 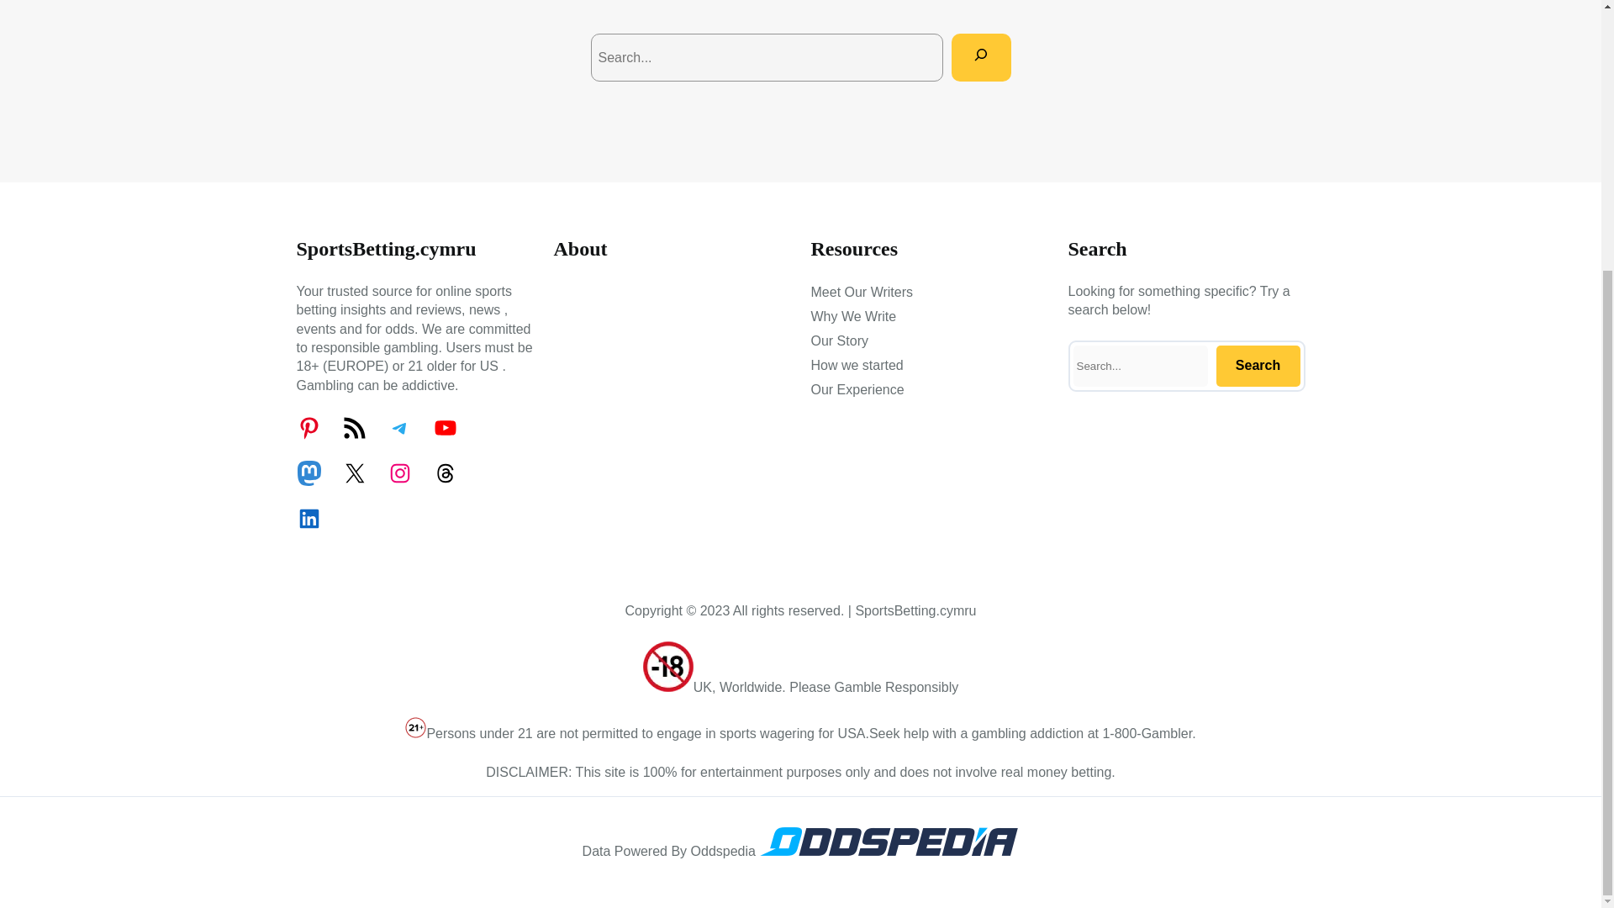 I want to click on RSS Feed, so click(x=353, y=427).